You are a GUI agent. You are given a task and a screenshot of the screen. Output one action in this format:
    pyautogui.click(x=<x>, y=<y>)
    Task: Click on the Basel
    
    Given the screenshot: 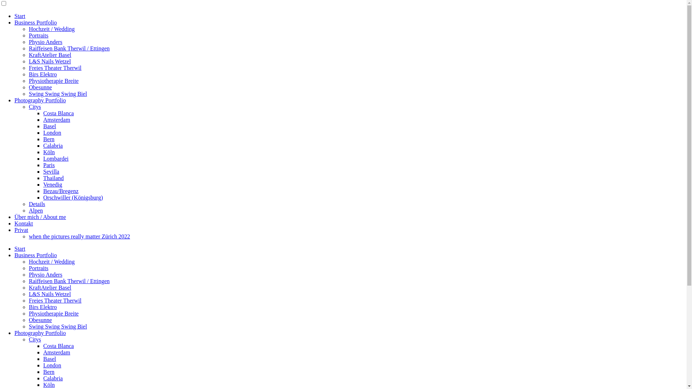 What is the action you would take?
    pyautogui.click(x=50, y=126)
    